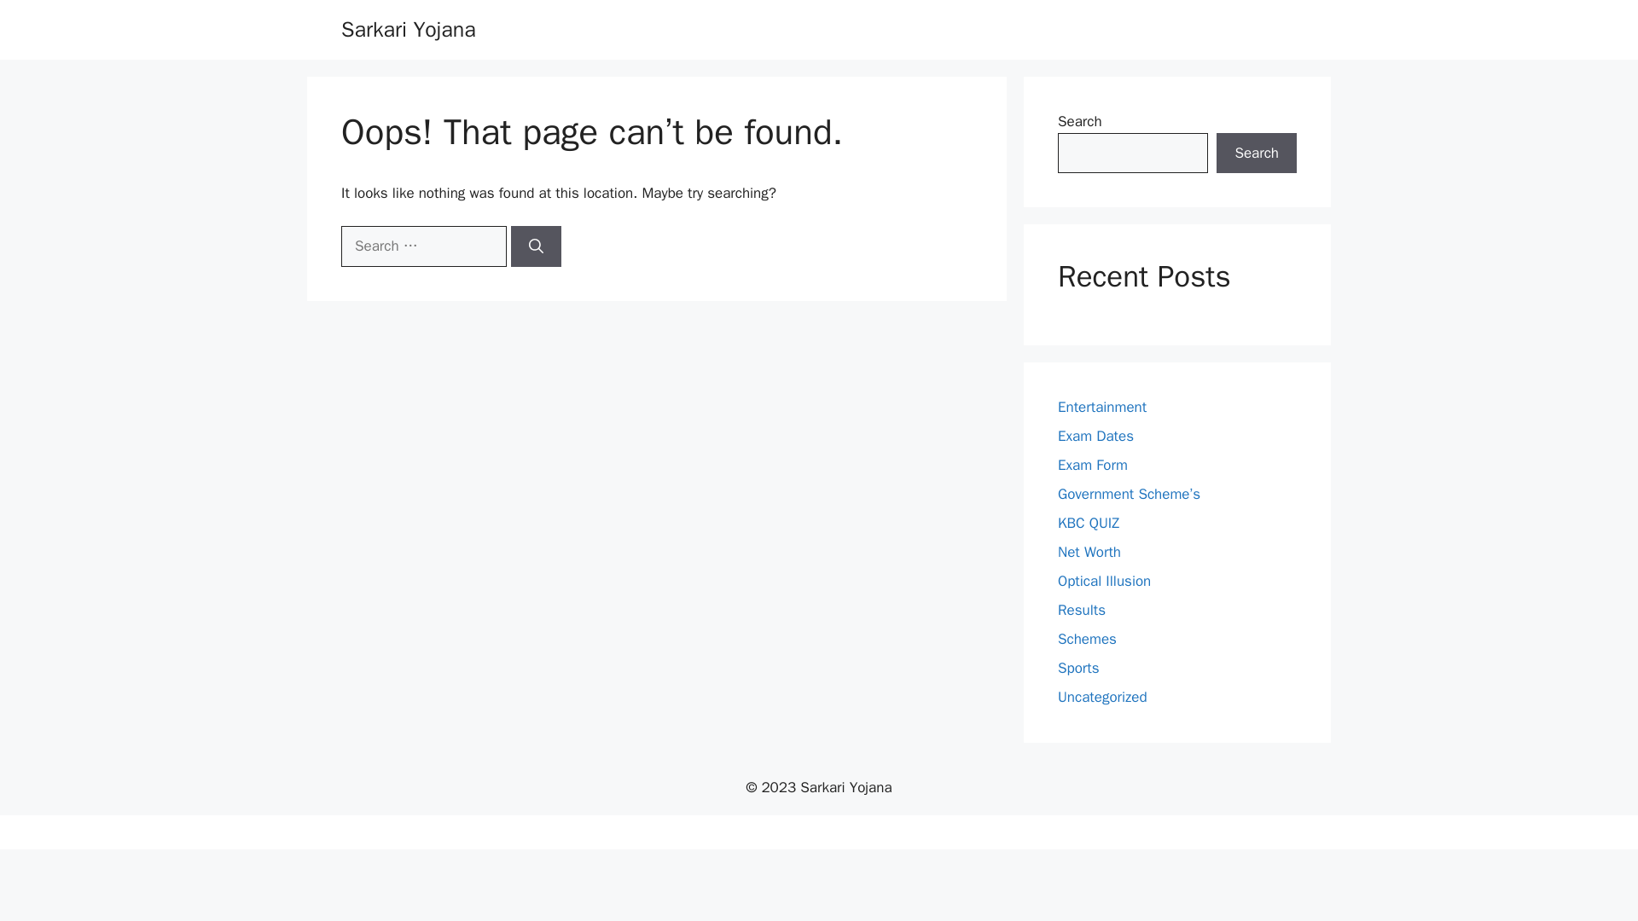  I want to click on Optical Illusion, so click(1104, 581).